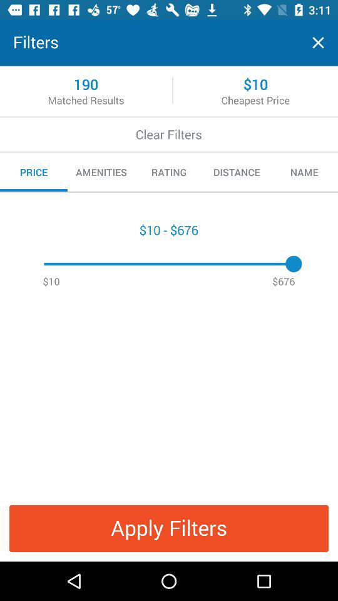  What do you see at coordinates (237, 172) in the screenshot?
I see `turn off item next to the rating` at bounding box center [237, 172].